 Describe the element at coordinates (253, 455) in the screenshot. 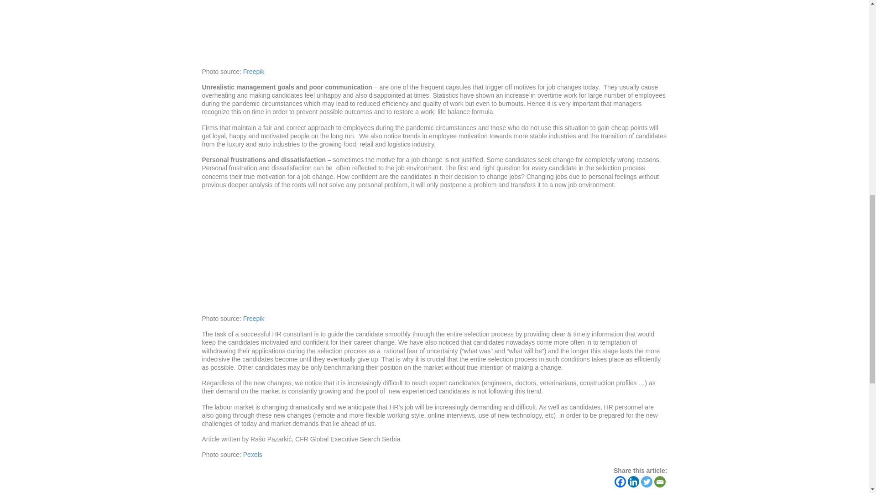

I see `Pexels` at that location.